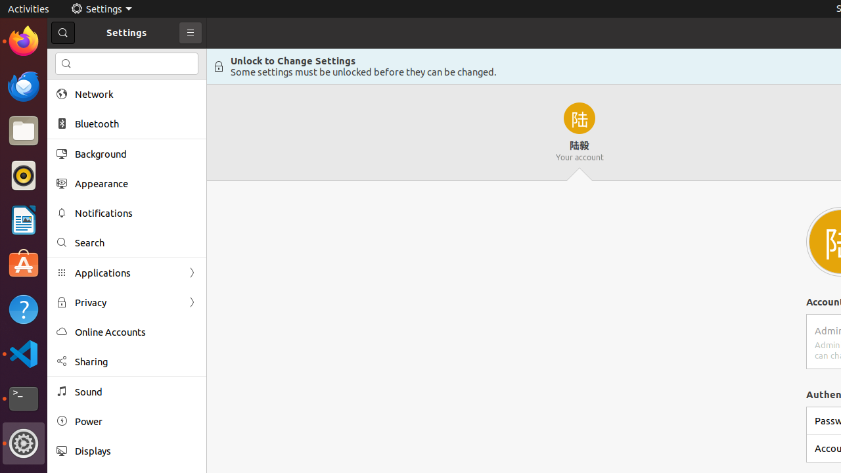 This screenshot has width=841, height=473. Describe the element at coordinates (127, 273) in the screenshot. I see `Applications` at that location.